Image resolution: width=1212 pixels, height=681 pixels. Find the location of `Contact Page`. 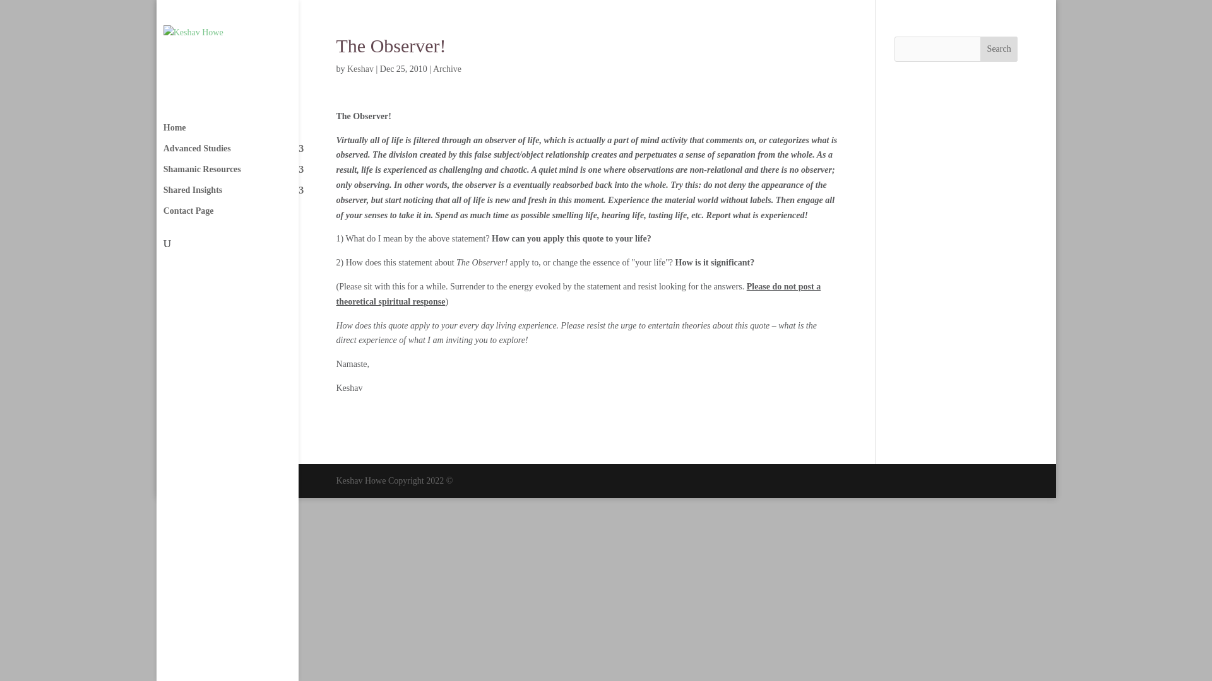

Contact Page is located at coordinates (240, 217).